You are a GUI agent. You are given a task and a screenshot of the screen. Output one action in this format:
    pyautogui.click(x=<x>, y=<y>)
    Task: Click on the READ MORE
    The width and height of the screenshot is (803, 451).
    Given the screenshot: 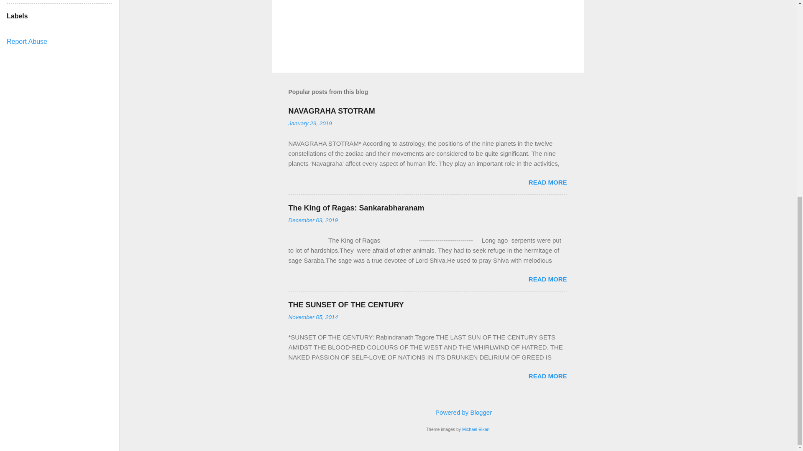 What is the action you would take?
    pyautogui.click(x=547, y=182)
    